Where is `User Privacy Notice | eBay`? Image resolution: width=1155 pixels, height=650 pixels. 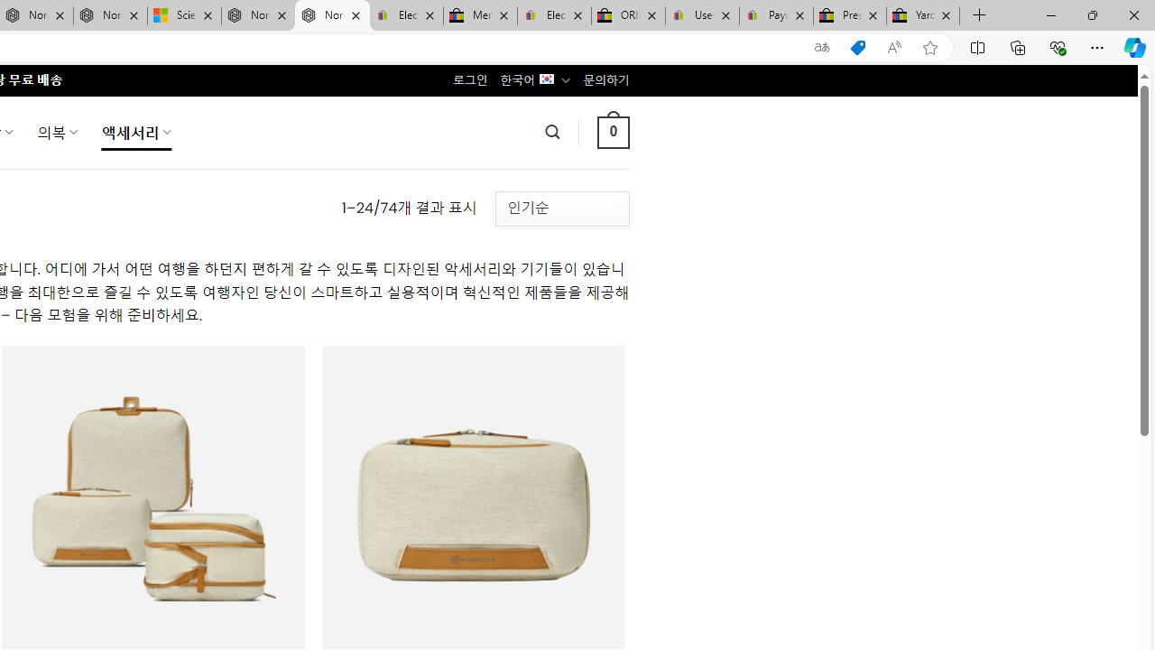 User Privacy Notice | eBay is located at coordinates (702, 16).